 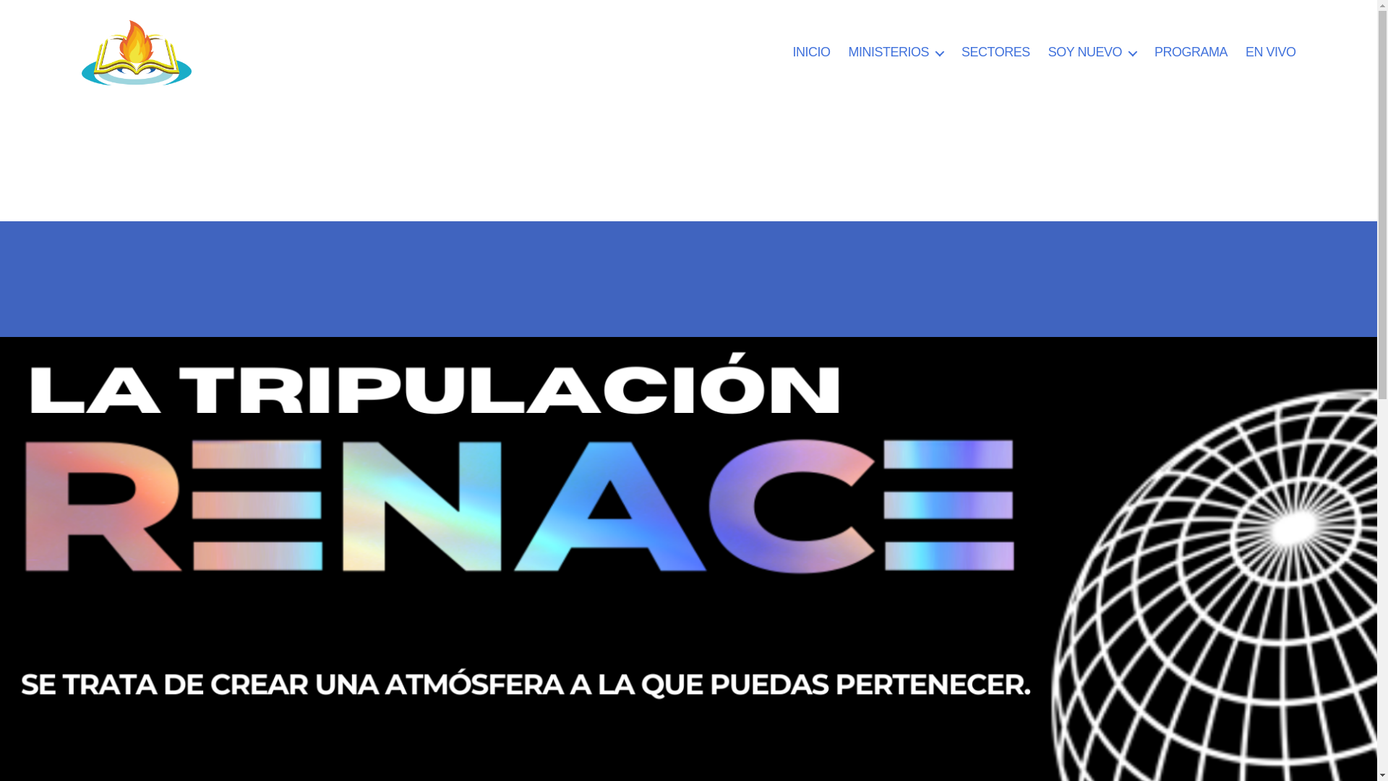 What do you see at coordinates (896, 53) in the screenshot?
I see `MINISTERIOS` at bounding box center [896, 53].